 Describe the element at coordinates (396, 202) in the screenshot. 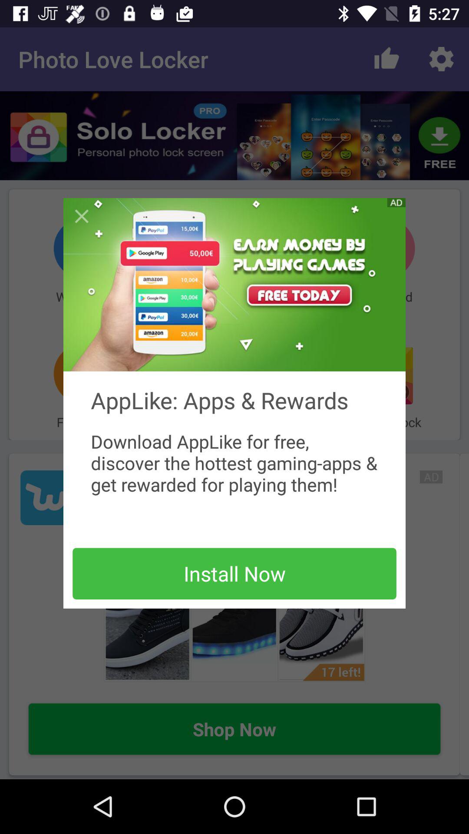

I see `advertisement button` at that location.